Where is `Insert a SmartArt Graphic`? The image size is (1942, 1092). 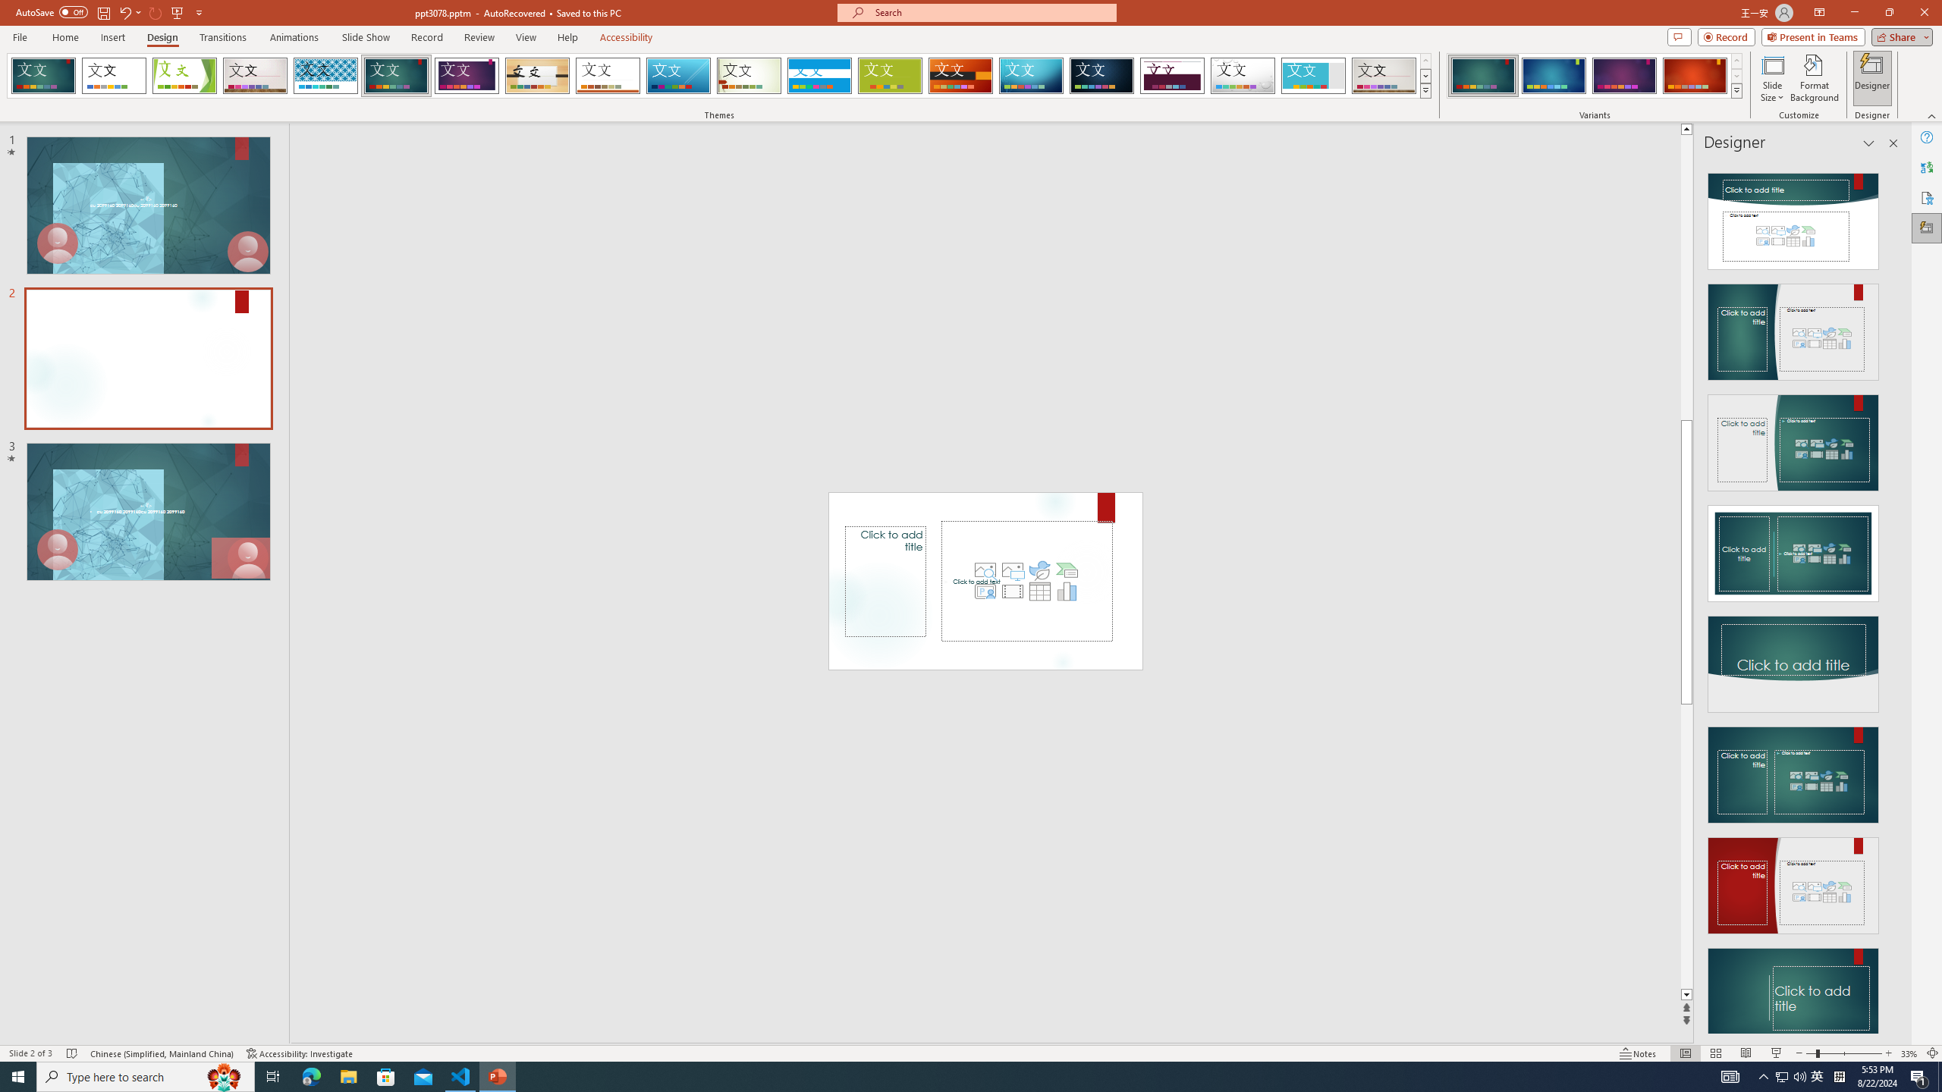 Insert a SmartArt Graphic is located at coordinates (1067, 570).